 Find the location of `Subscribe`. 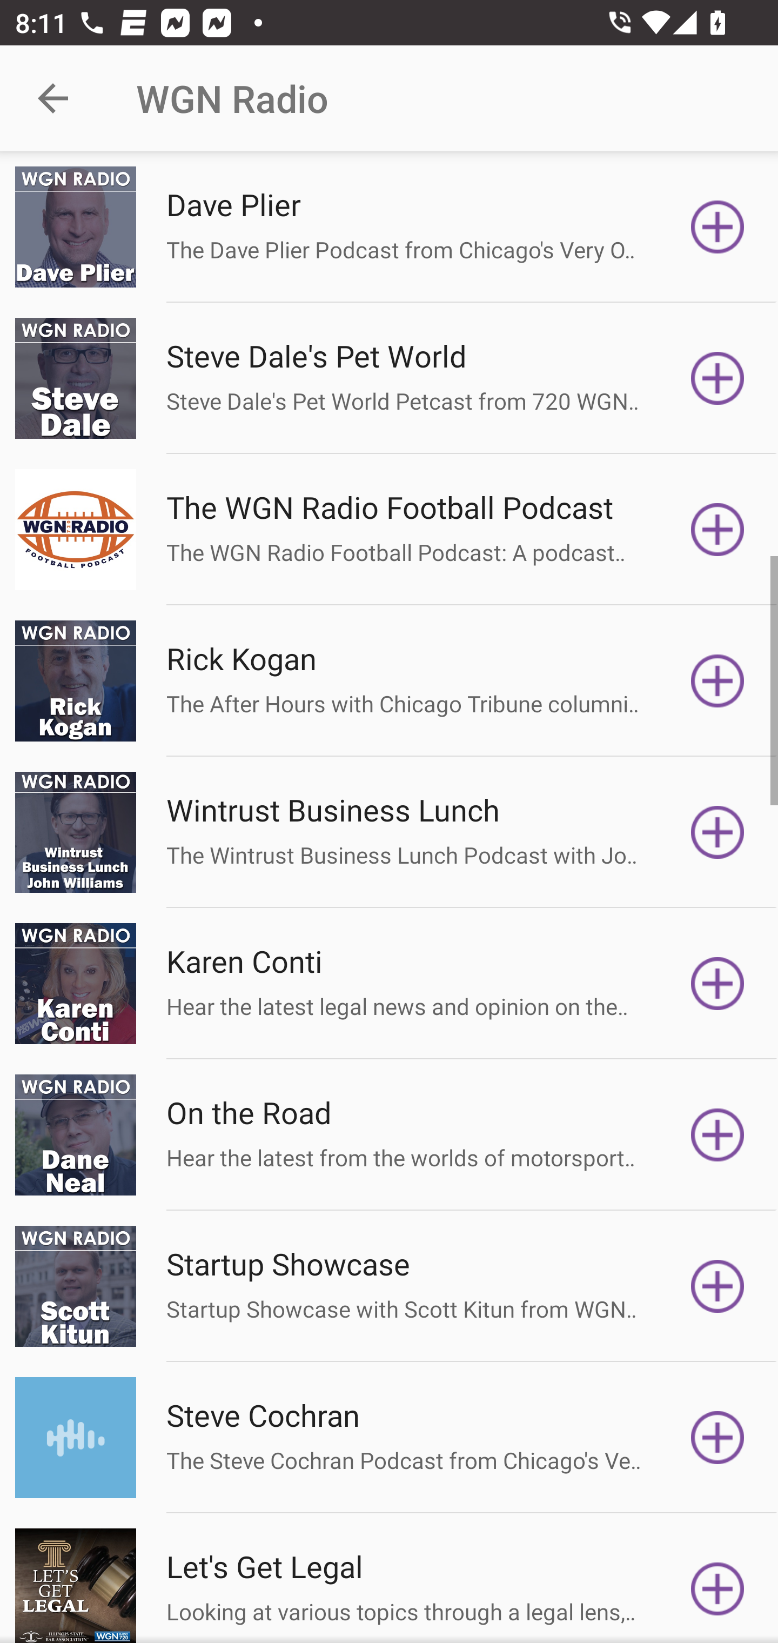

Subscribe is located at coordinates (717, 681).